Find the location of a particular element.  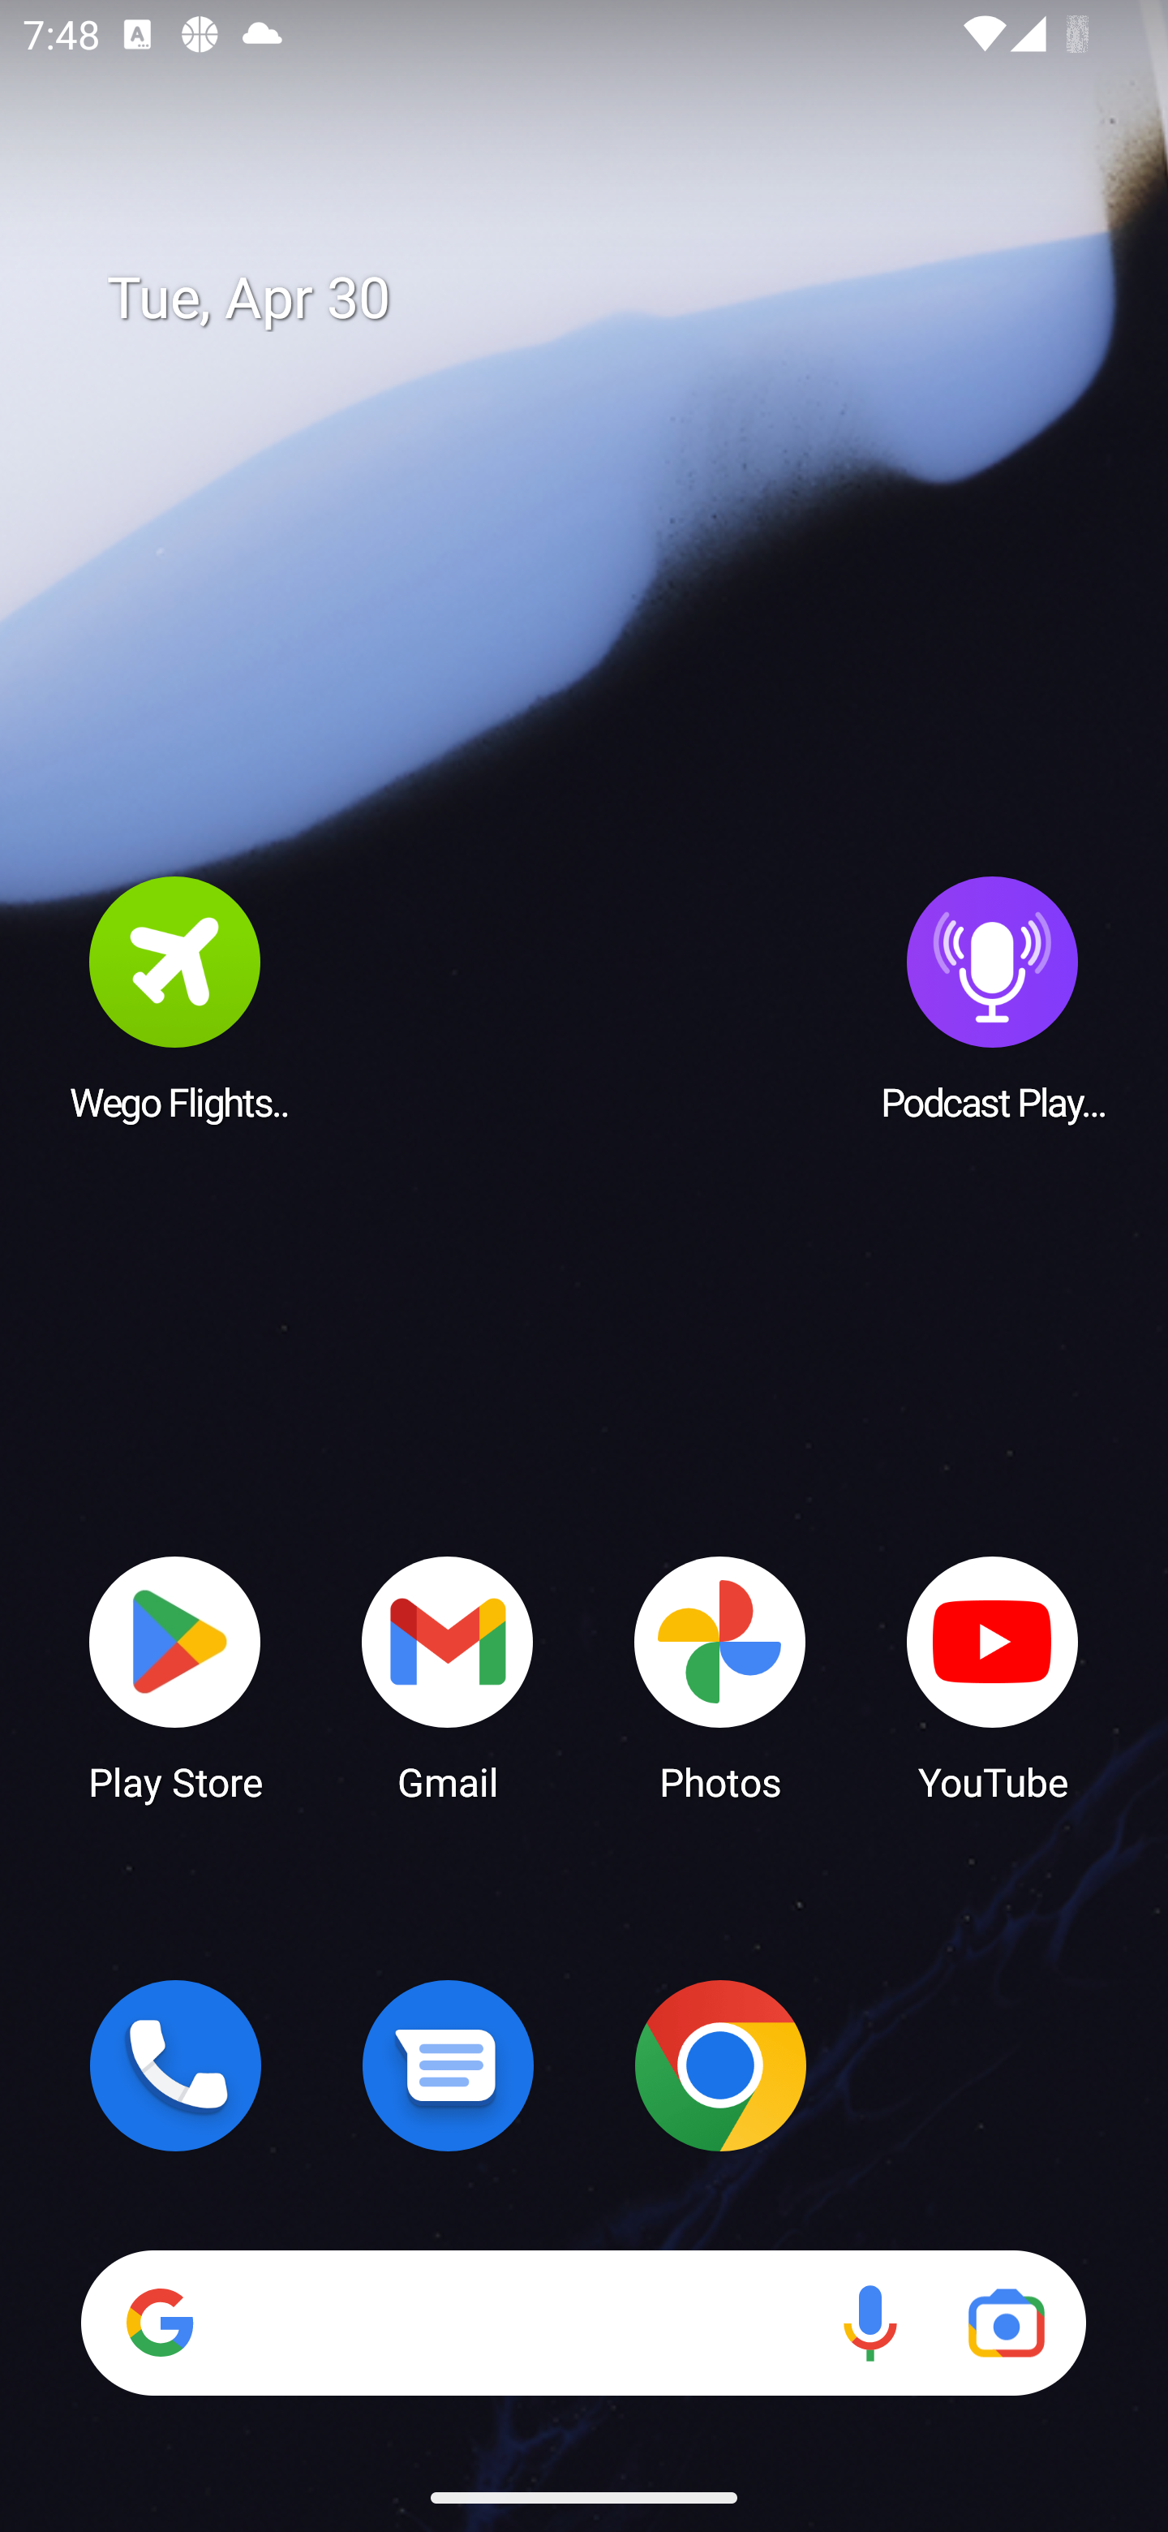

Play Store is located at coordinates (175, 1677).